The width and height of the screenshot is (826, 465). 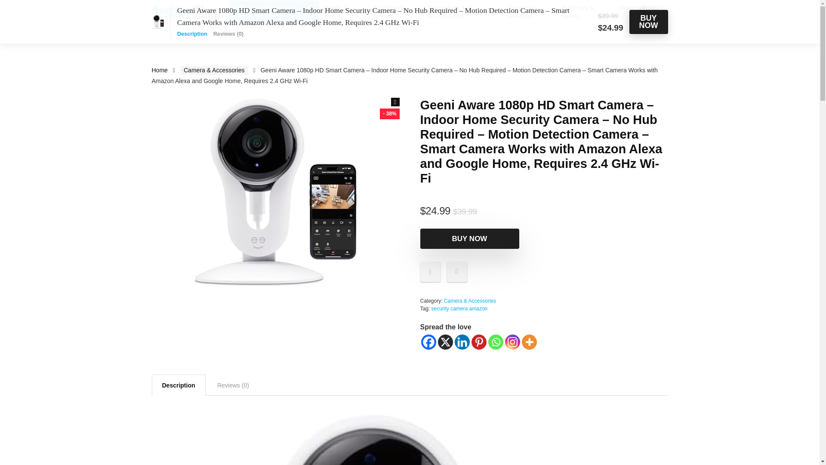 What do you see at coordinates (445, 342) in the screenshot?
I see `X` at bounding box center [445, 342].